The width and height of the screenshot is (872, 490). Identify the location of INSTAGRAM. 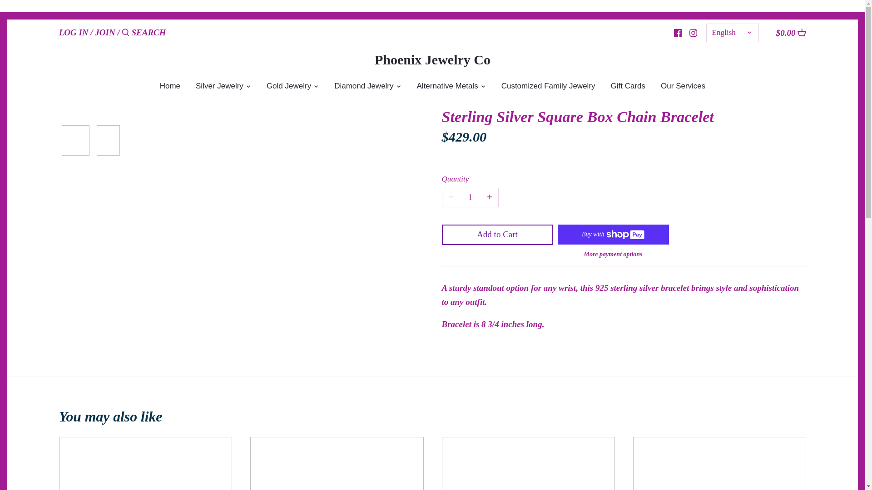
(693, 32).